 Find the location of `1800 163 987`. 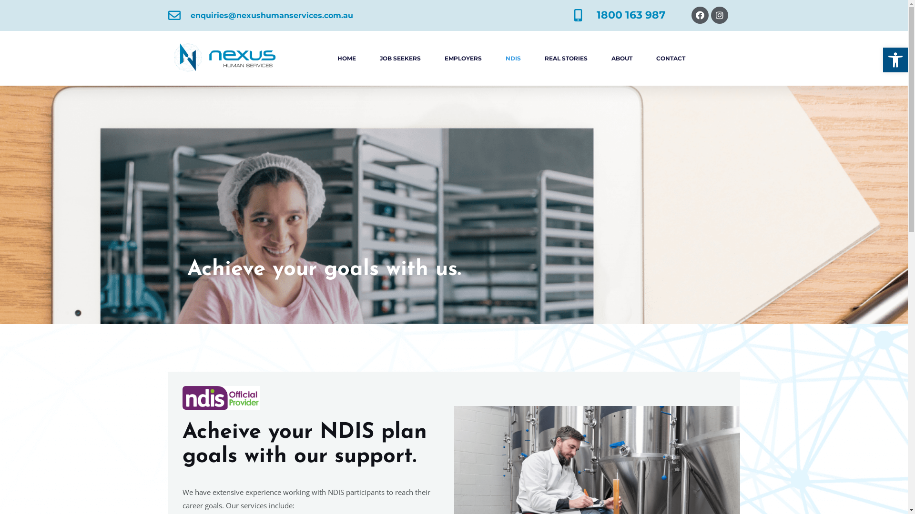

1800 163 987 is located at coordinates (620, 15).